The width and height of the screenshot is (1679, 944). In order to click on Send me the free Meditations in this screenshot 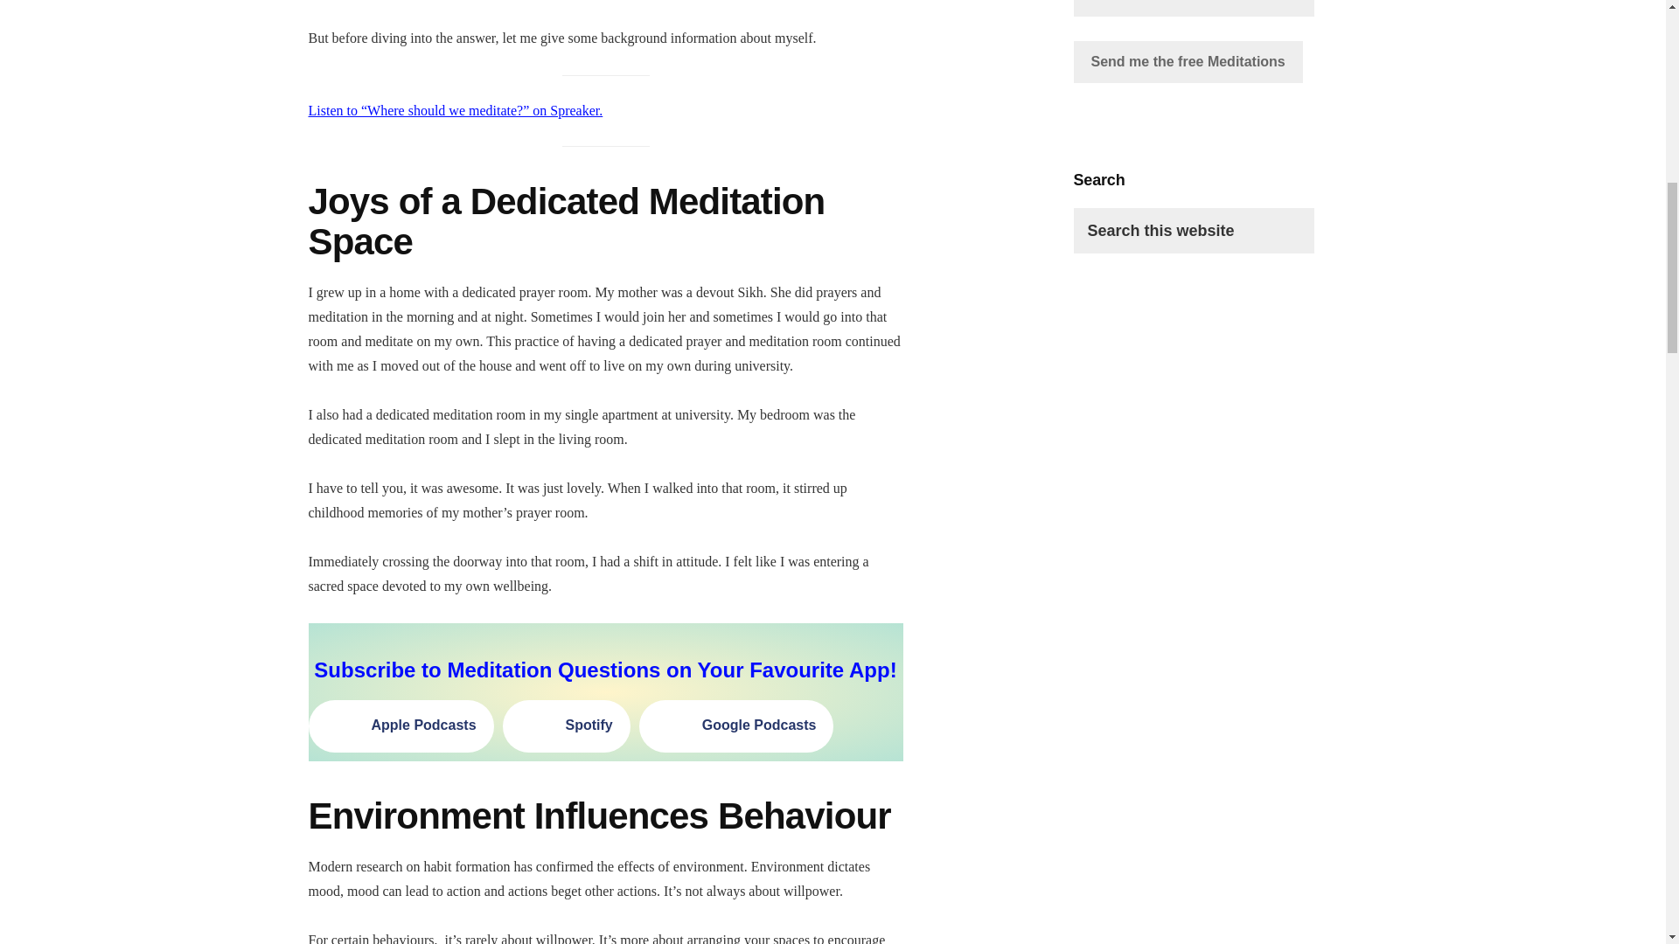, I will do `click(1188, 62)`.